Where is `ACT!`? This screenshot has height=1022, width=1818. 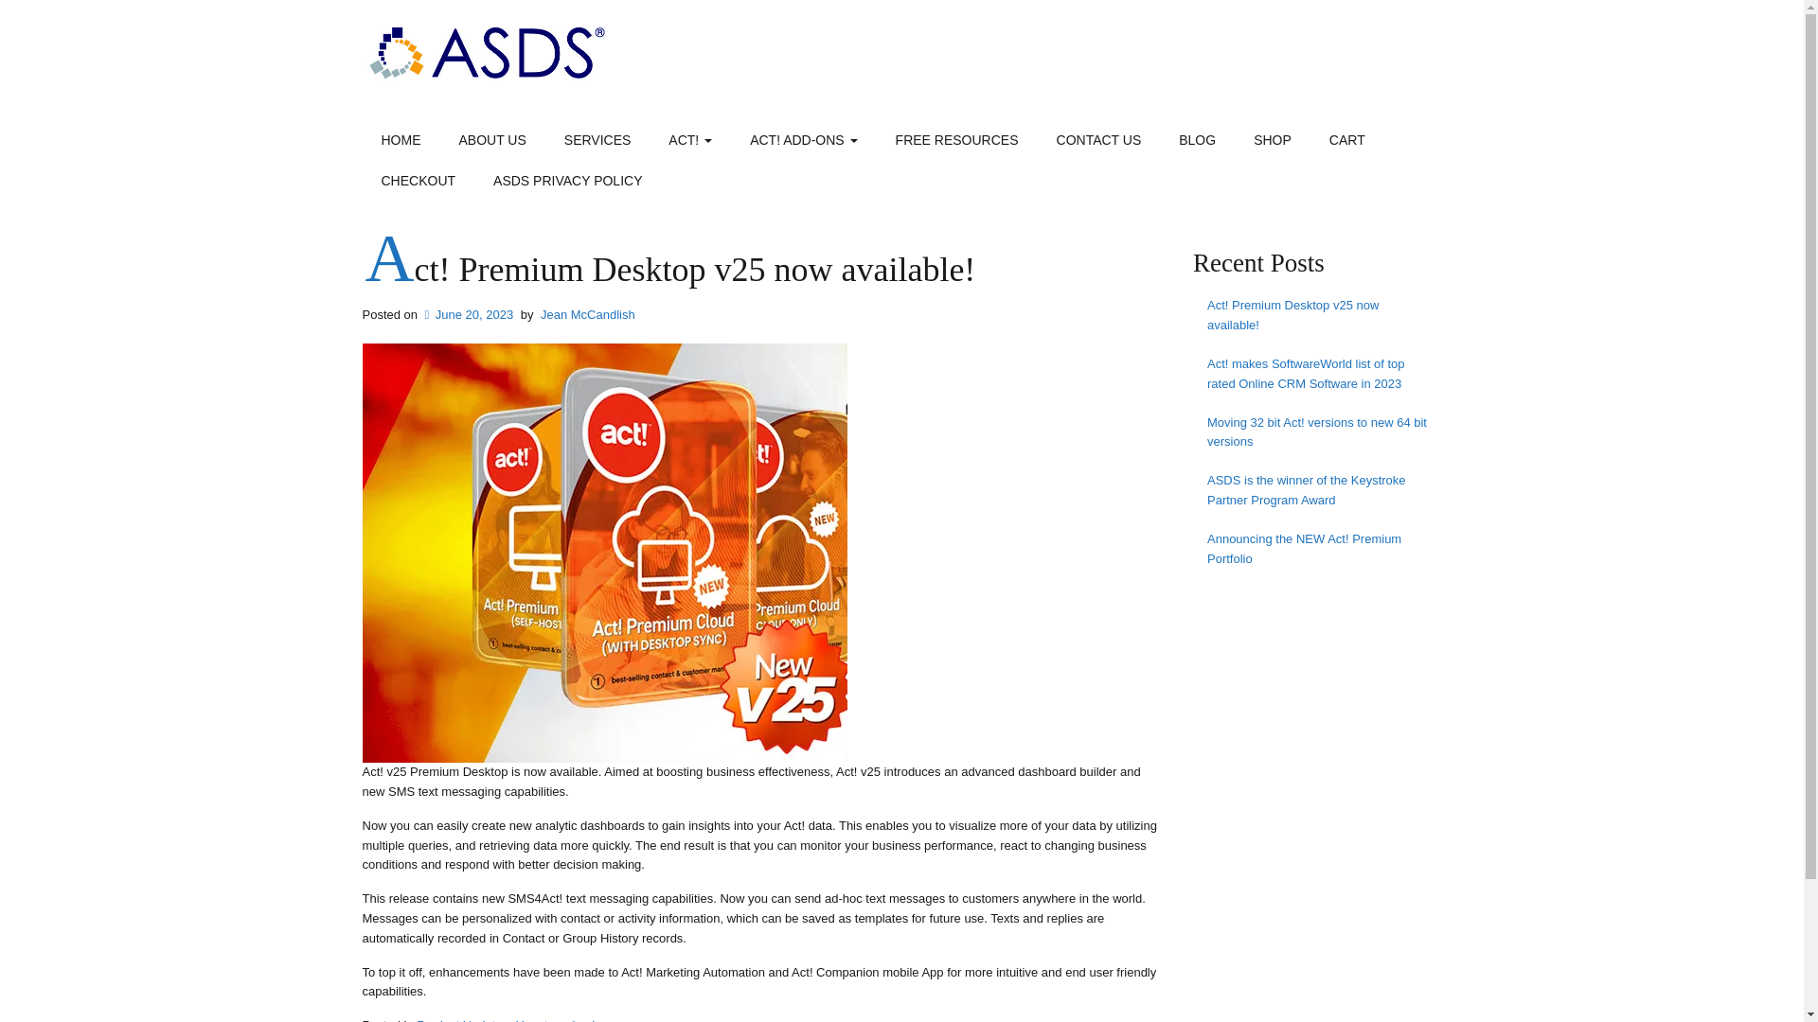 ACT! is located at coordinates (689, 141).